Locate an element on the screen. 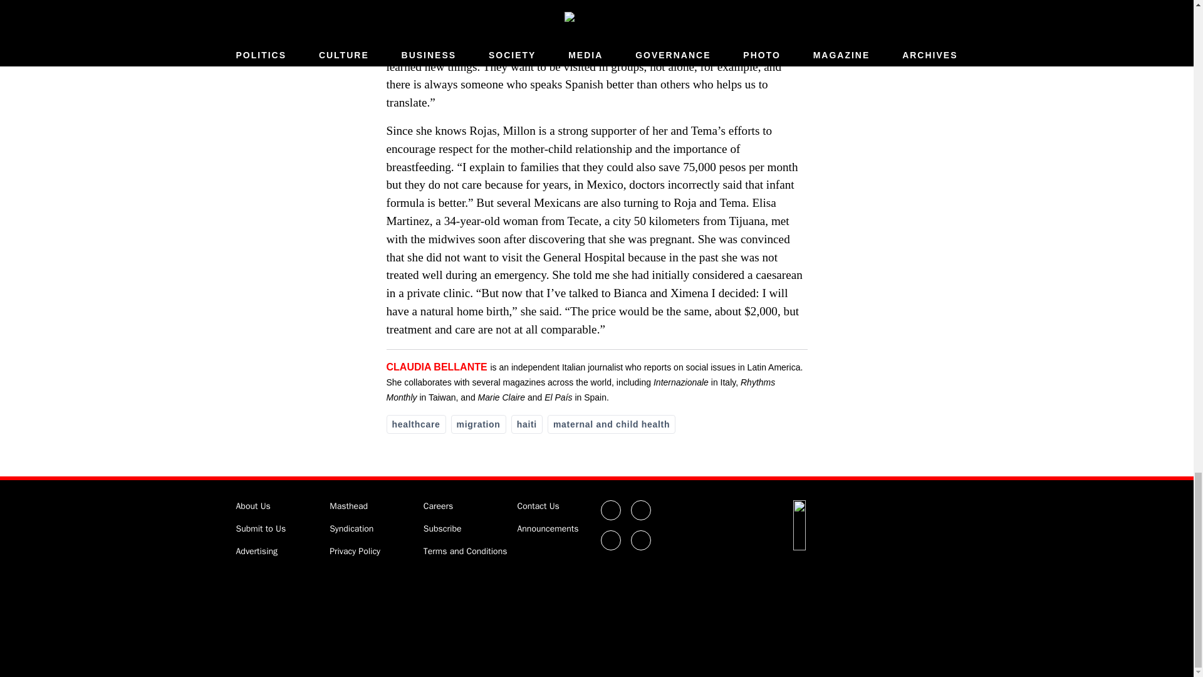  Terms and Conditions is located at coordinates (465, 550).